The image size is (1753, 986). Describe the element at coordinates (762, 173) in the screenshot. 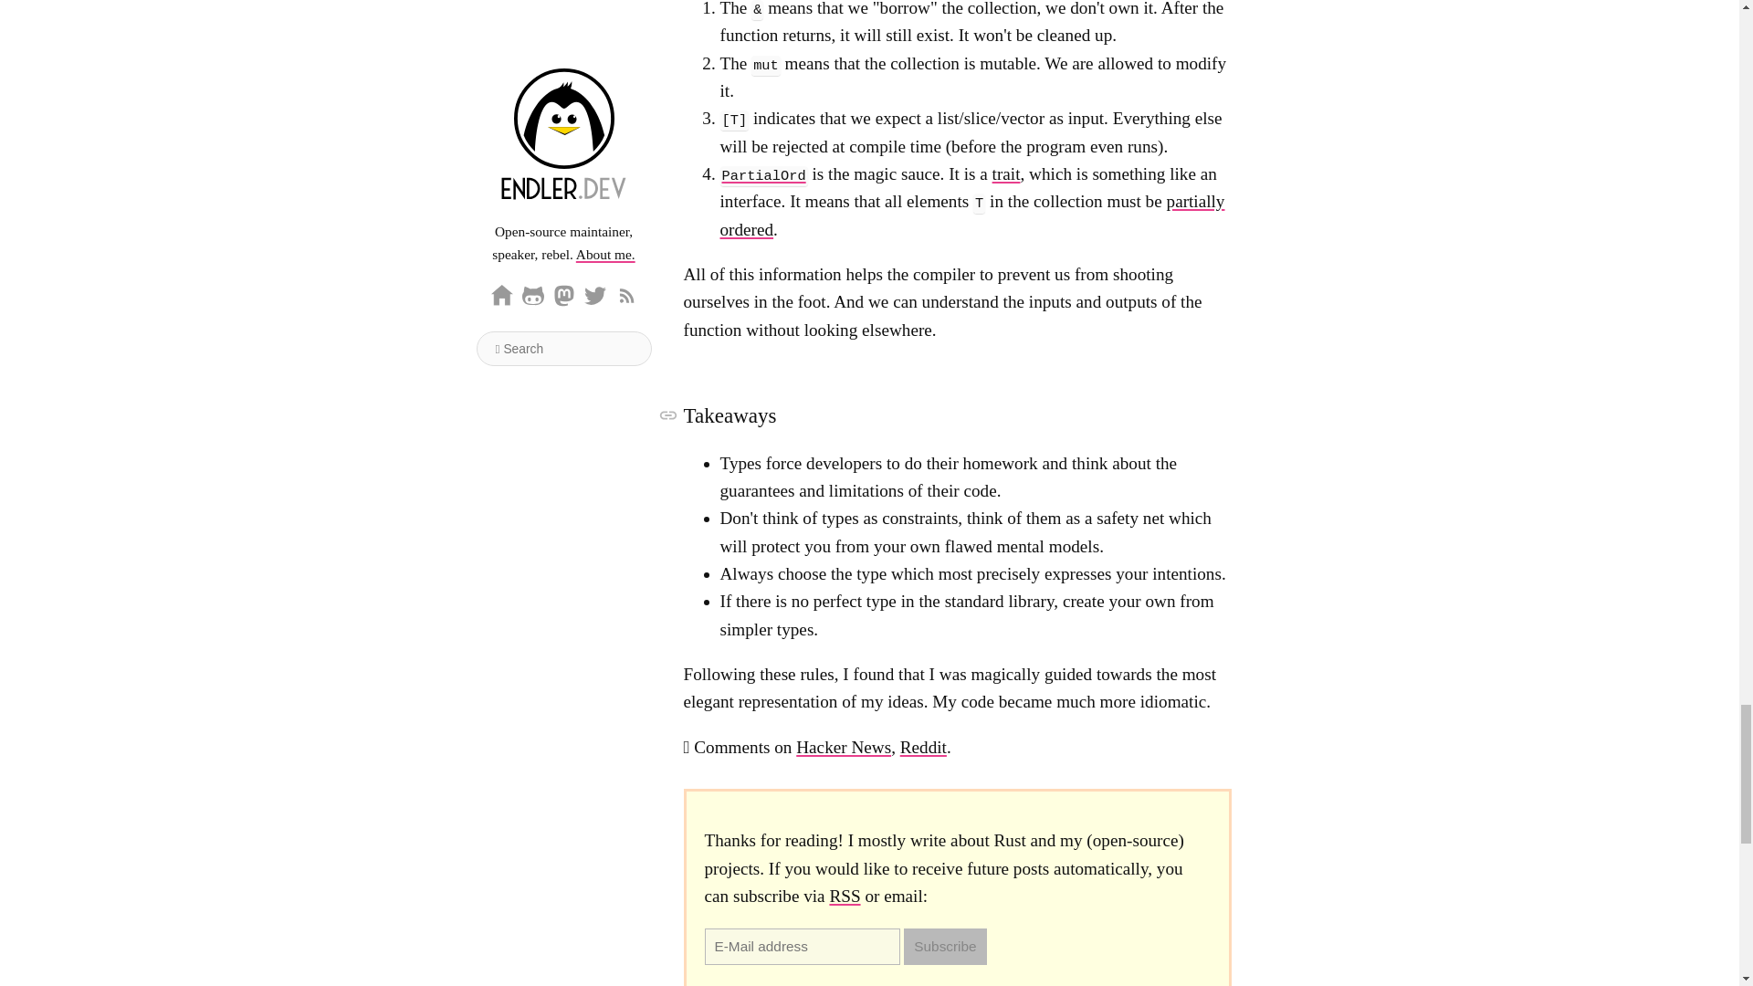

I see `PartialOrd` at that location.